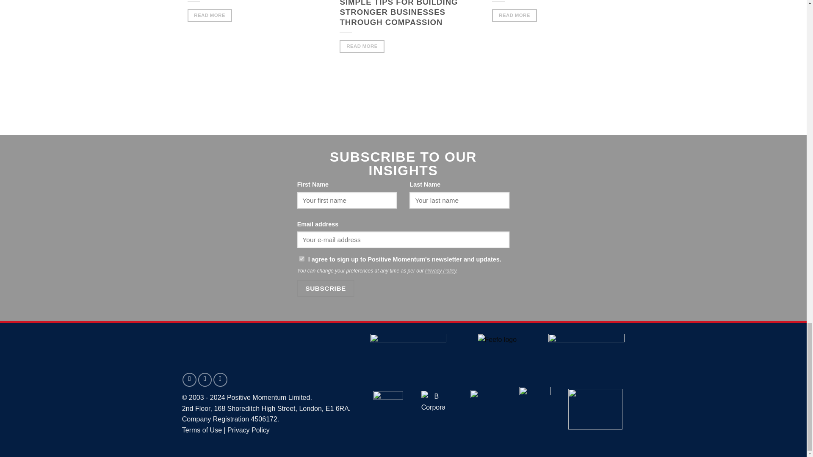  What do you see at coordinates (189, 380) in the screenshot?
I see `Send us an email` at bounding box center [189, 380].